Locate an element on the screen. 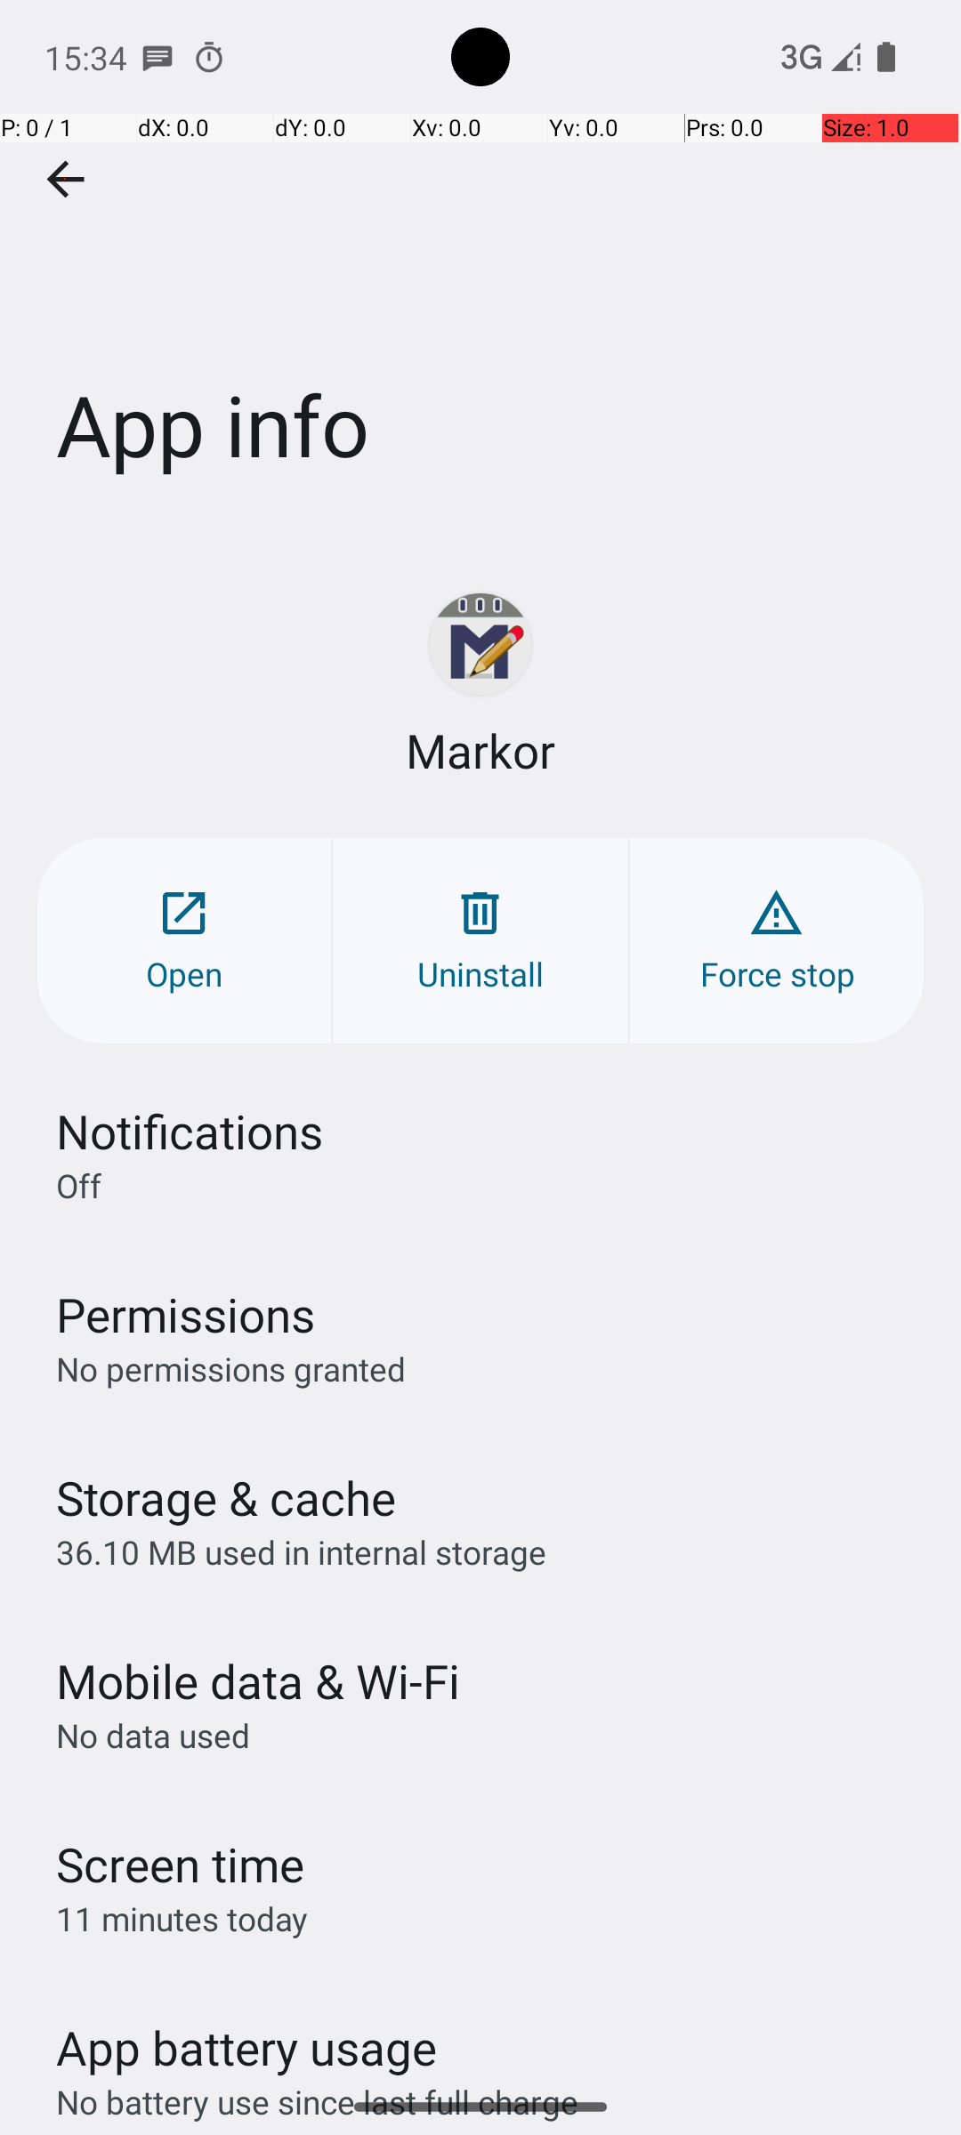  11 minutes today is located at coordinates (182, 1918).